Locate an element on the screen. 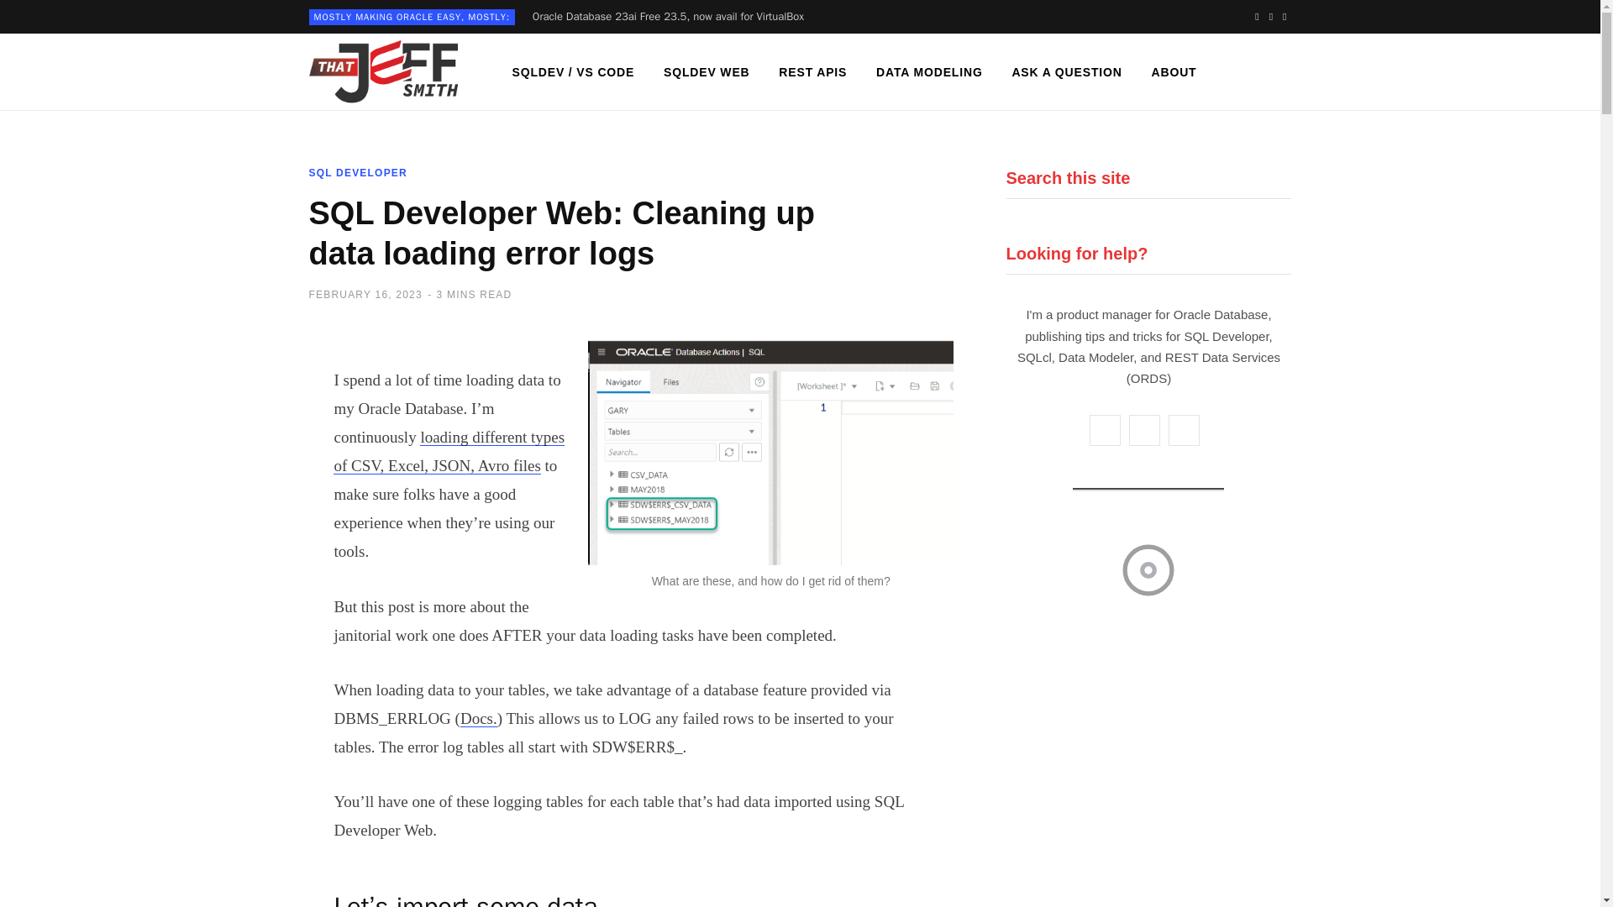  DATA MODELING is located at coordinates (929, 72).